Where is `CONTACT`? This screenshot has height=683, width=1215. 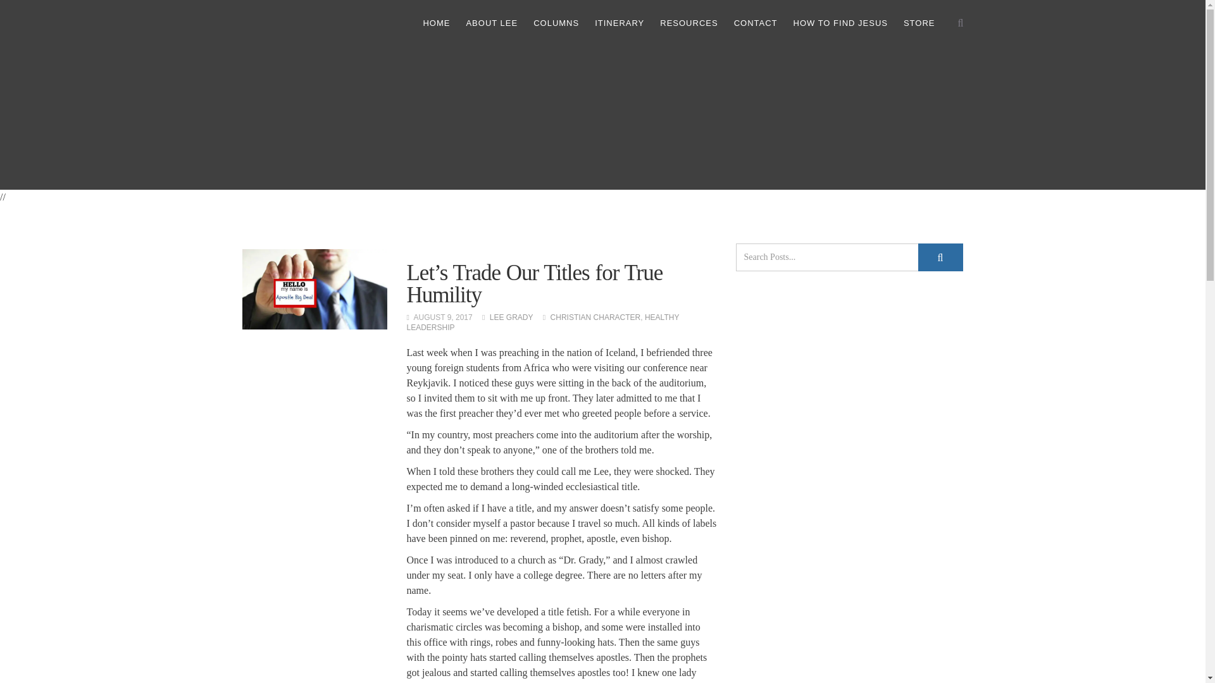
CONTACT is located at coordinates (756, 23).